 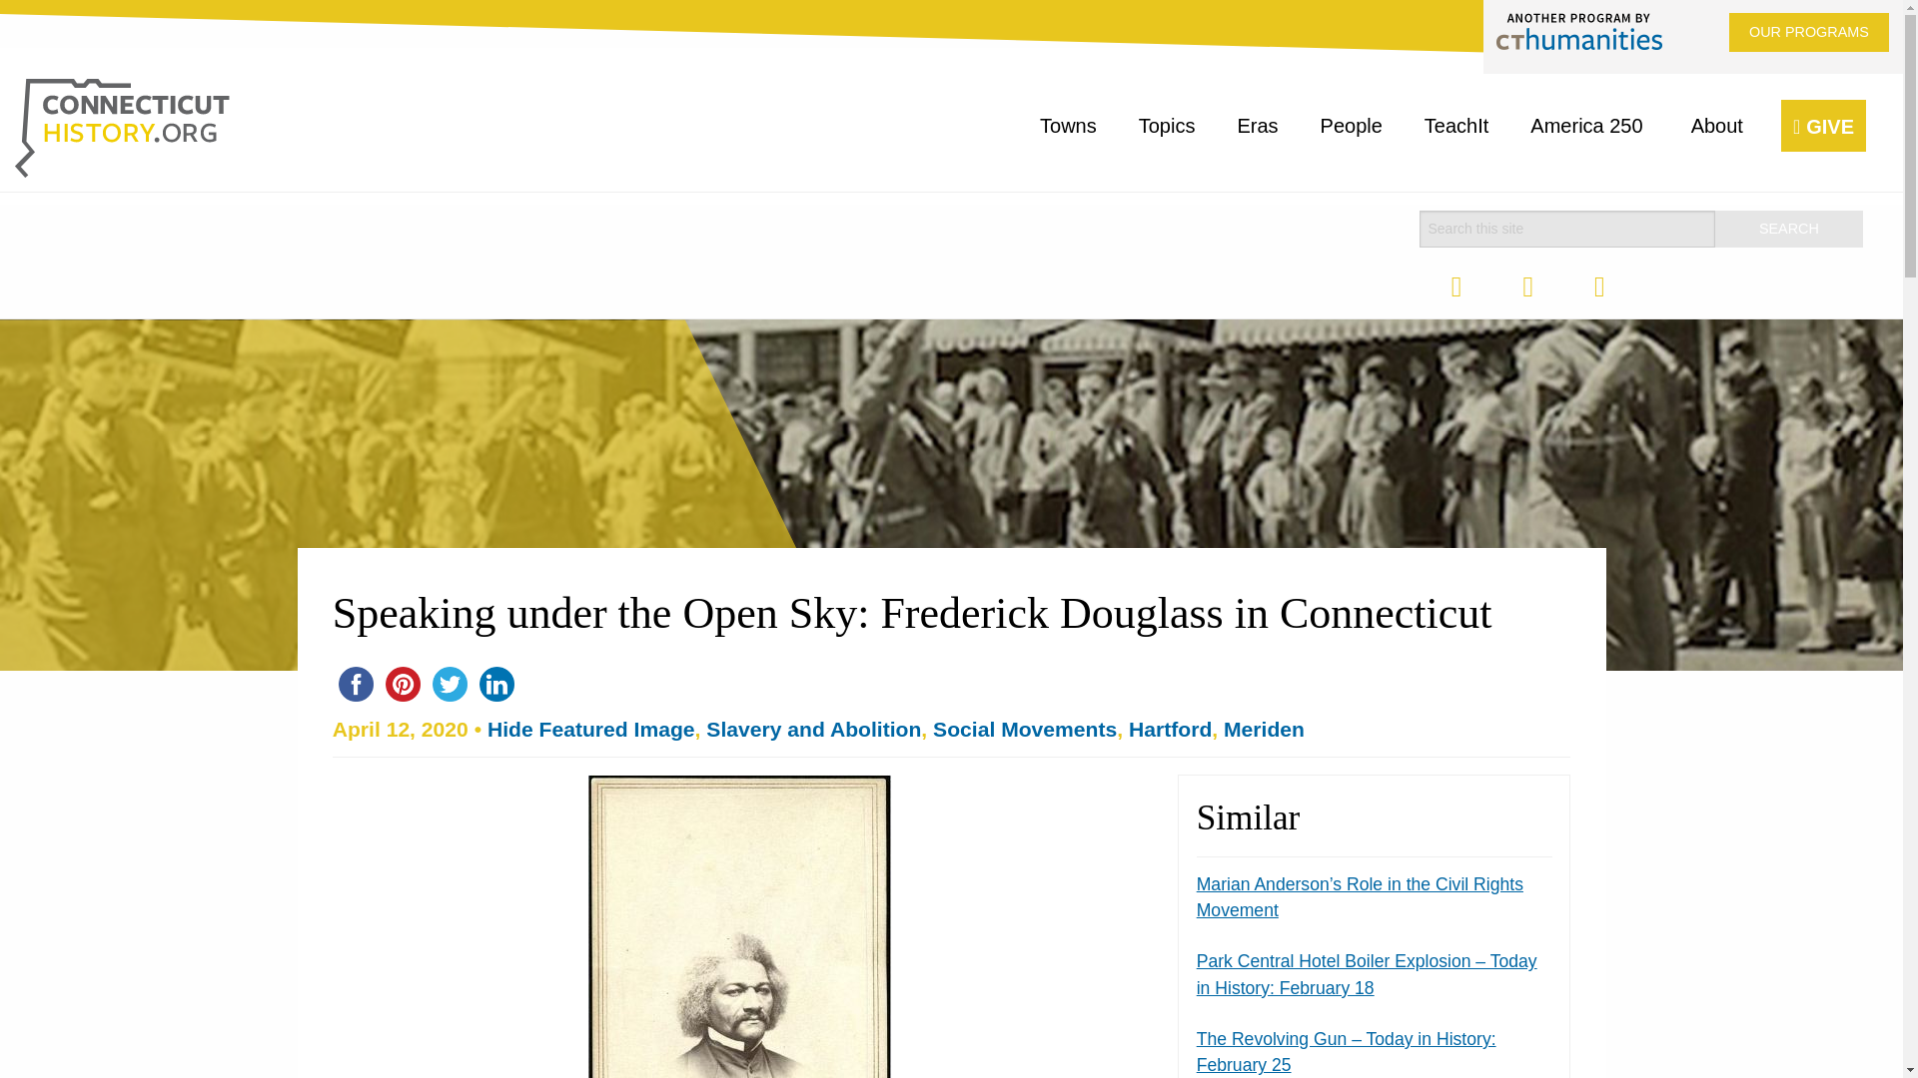 What do you see at coordinates (356, 684) in the screenshot?
I see `facebook` at bounding box center [356, 684].